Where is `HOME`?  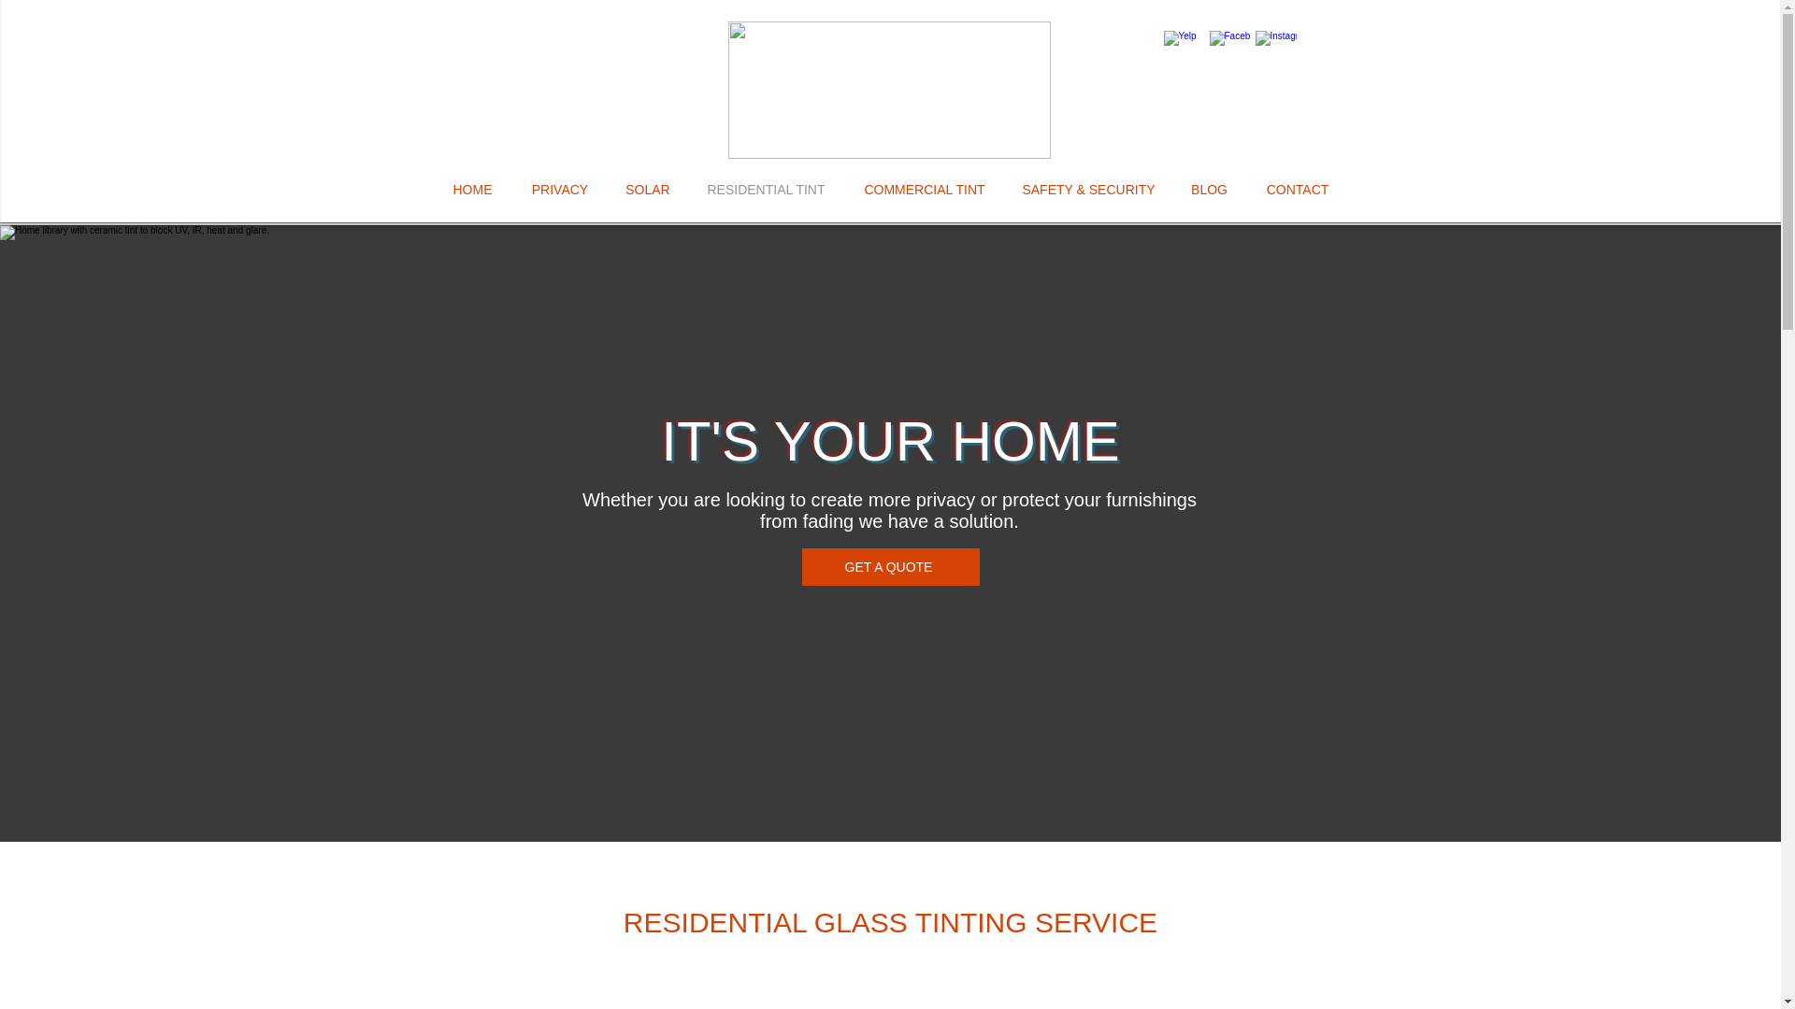
HOME is located at coordinates (135, 281).